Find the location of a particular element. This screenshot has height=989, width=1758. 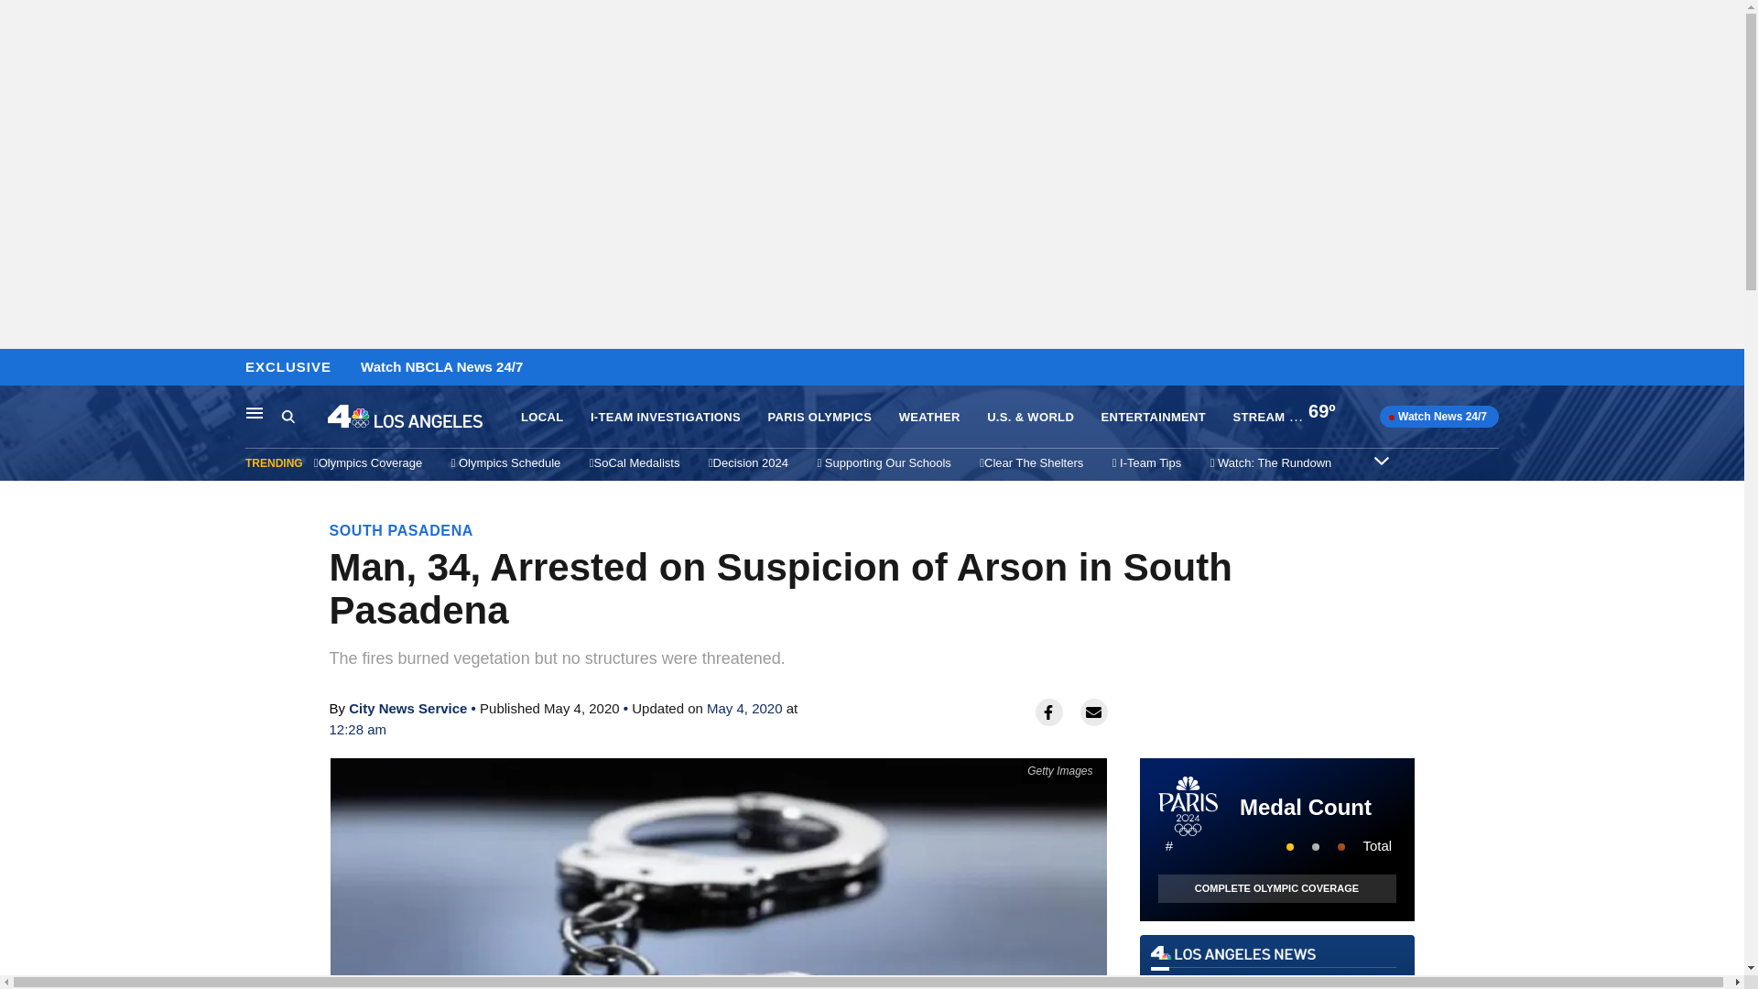

Skip to content is located at coordinates (19, 368).